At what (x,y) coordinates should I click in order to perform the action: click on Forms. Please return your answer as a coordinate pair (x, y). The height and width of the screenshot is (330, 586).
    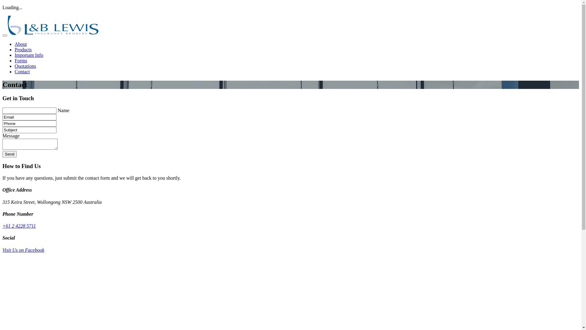
    Looking at the image, I should click on (21, 61).